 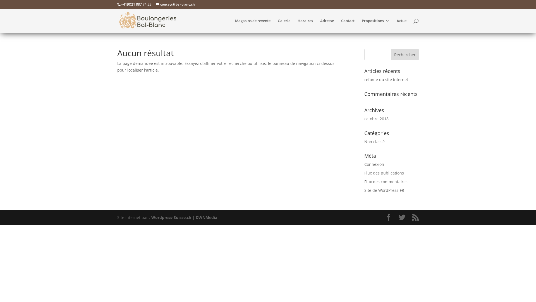 I want to click on octobre 2018, so click(x=376, y=119).